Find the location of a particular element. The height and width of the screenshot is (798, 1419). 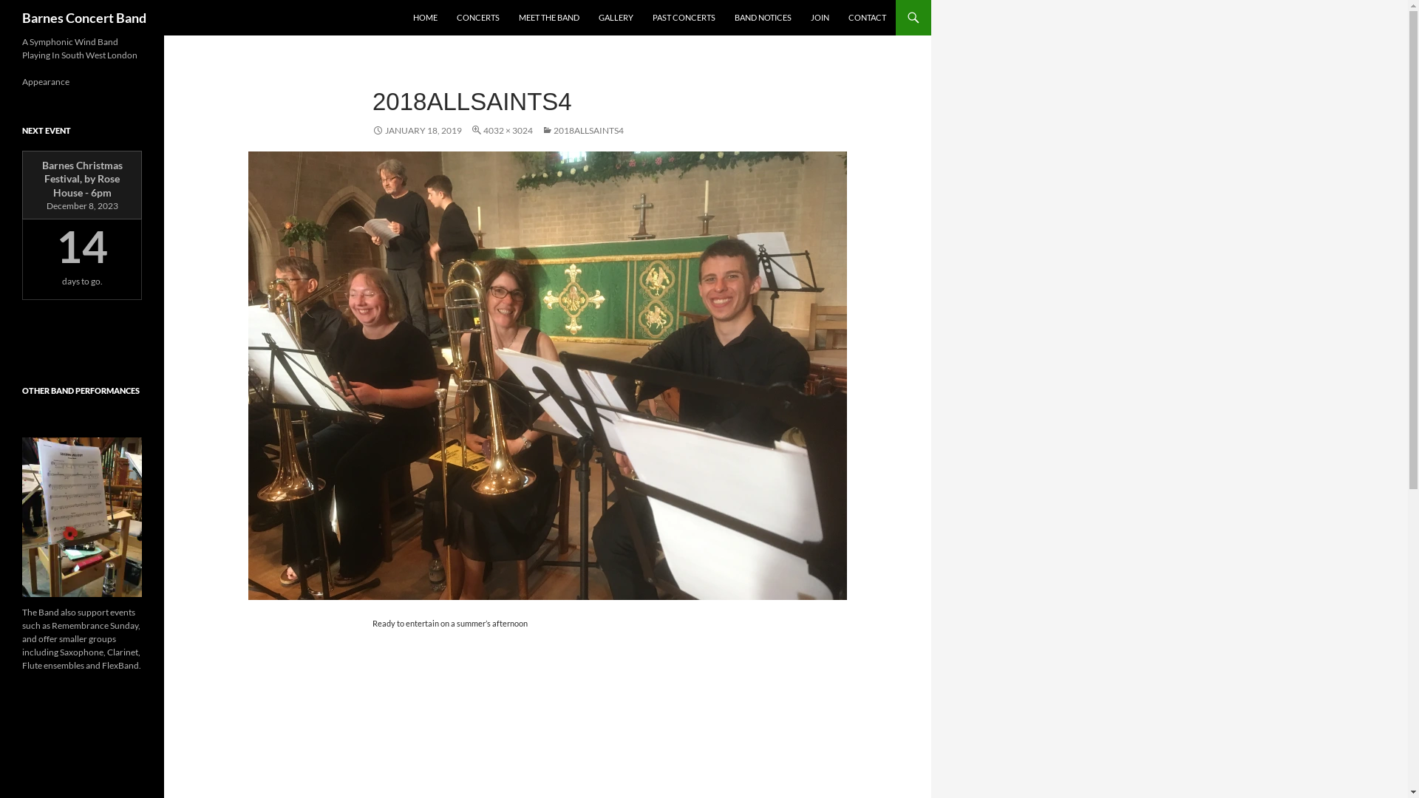

JOIN is located at coordinates (820, 18).